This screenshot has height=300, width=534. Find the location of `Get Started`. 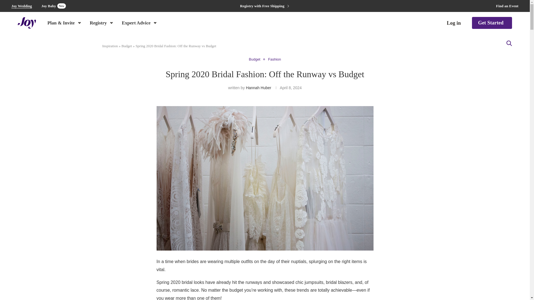

Get Started is located at coordinates (492, 23).